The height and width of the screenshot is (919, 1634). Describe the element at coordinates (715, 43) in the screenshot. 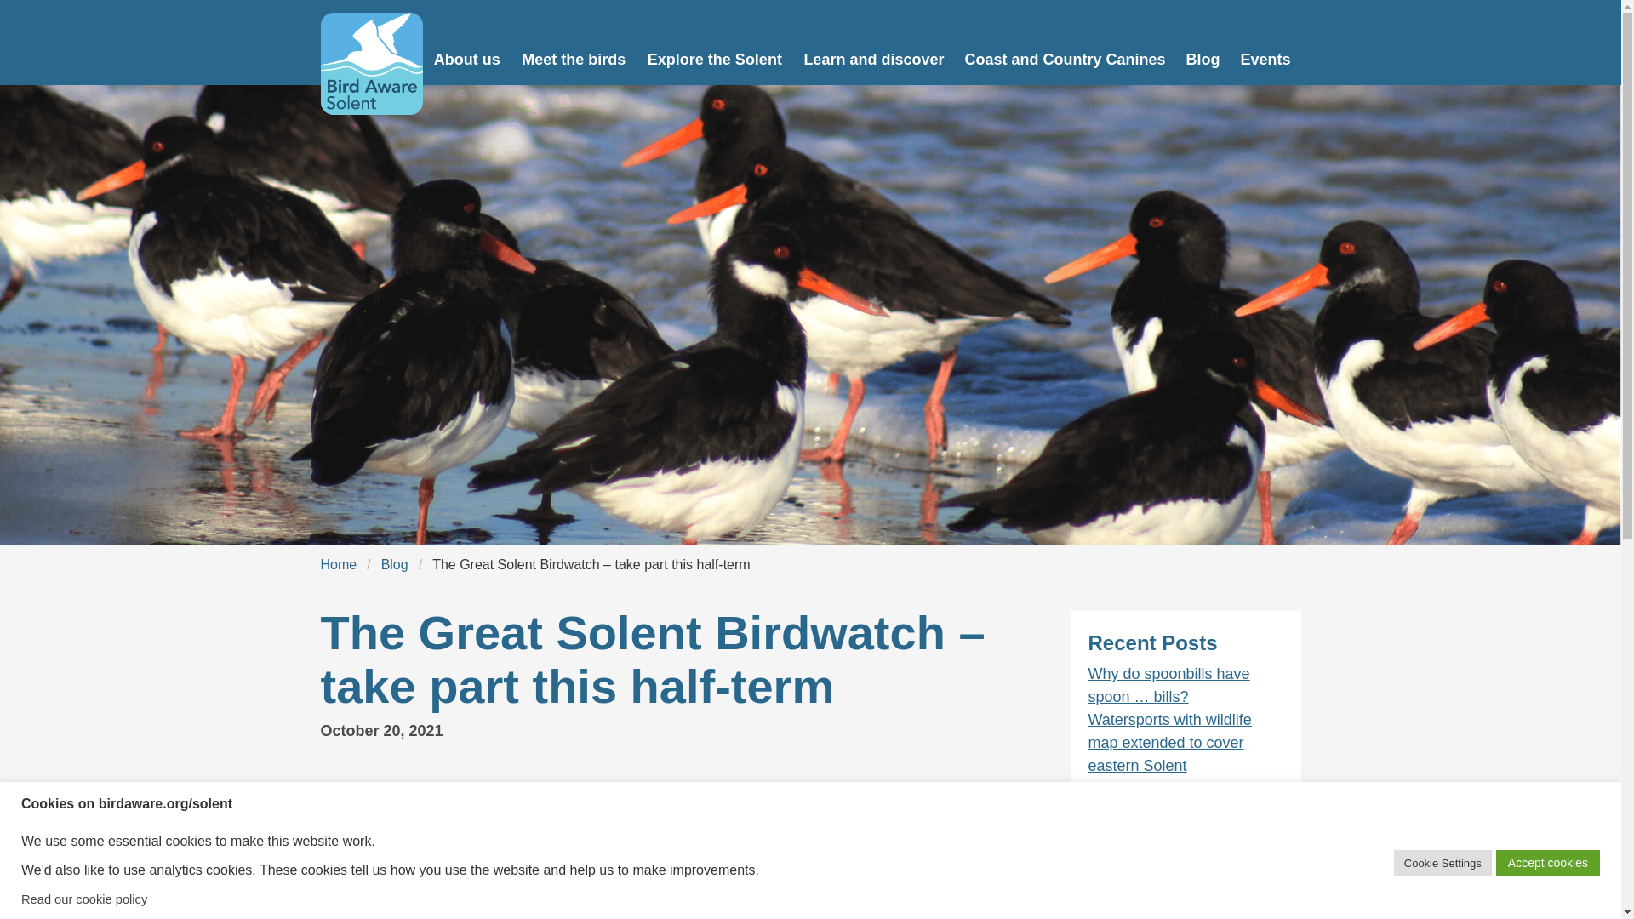

I see `Explore the Solent` at that location.